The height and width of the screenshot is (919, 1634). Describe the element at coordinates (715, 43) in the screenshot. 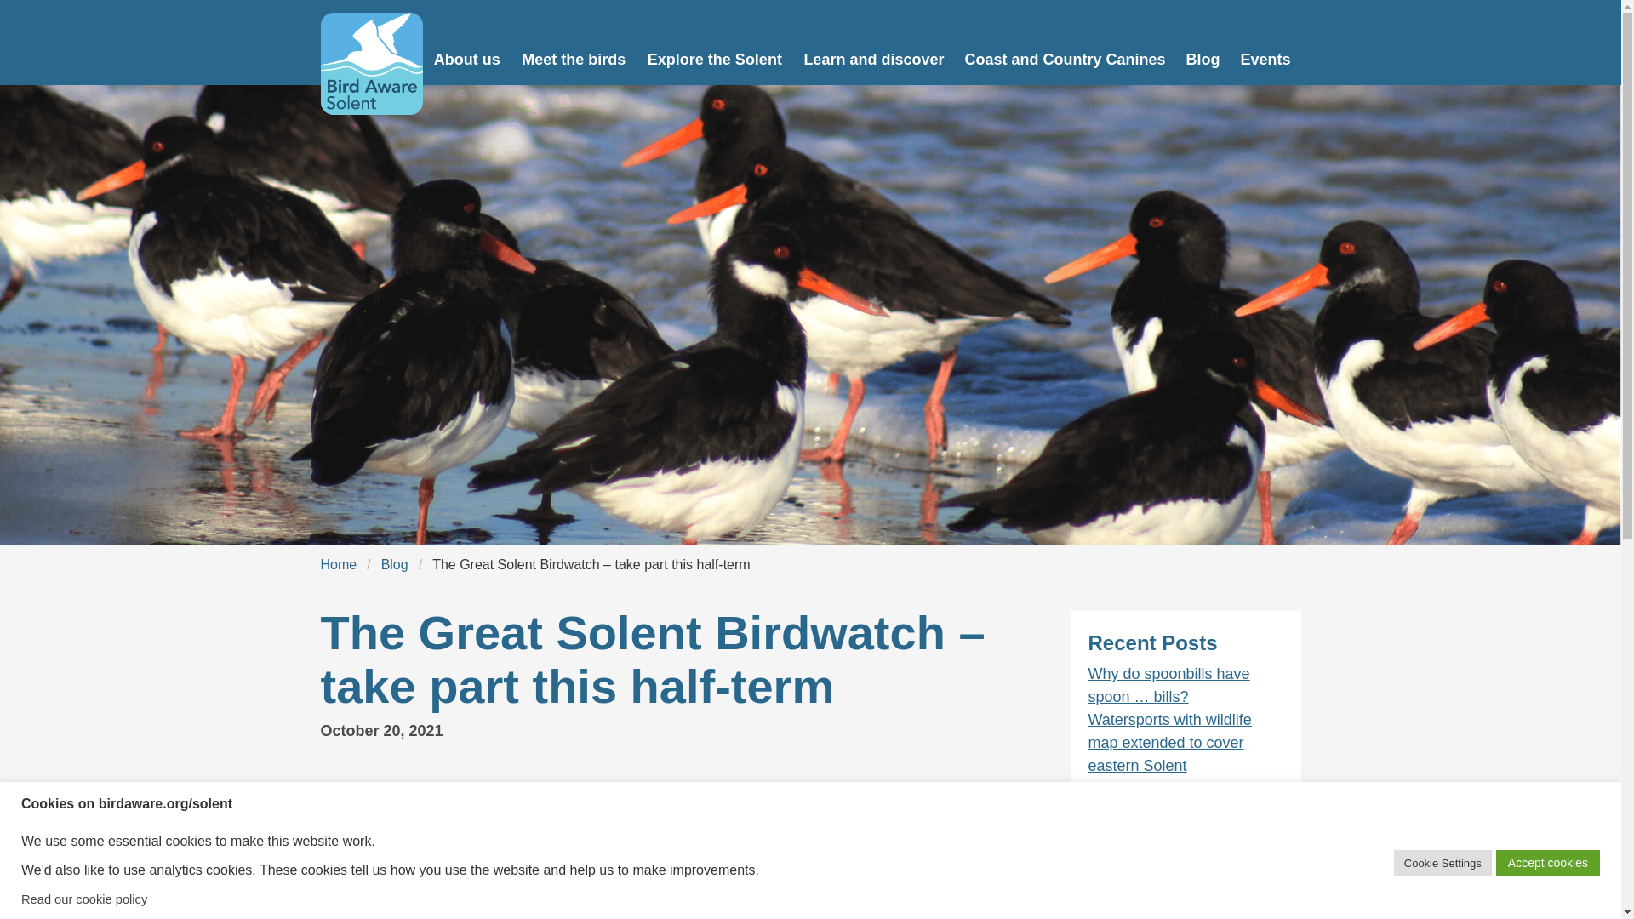

I see `Explore the Solent` at that location.